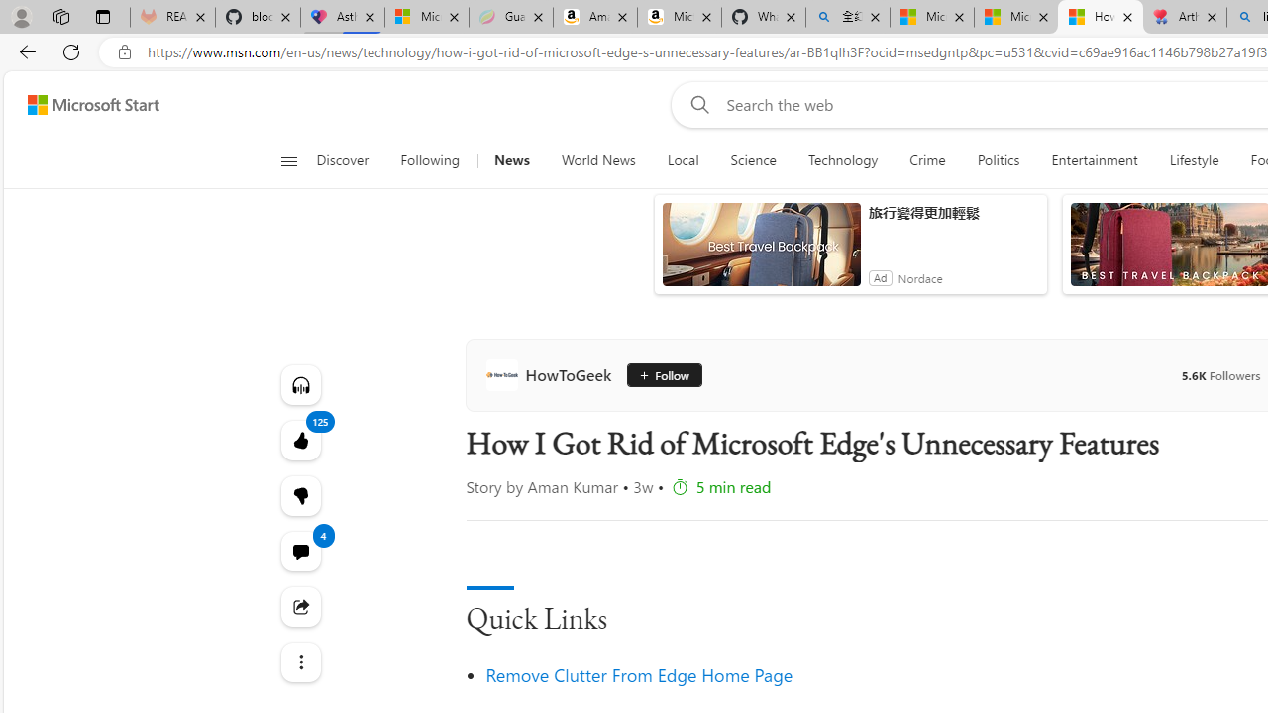 This screenshot has height=713, width=1268. Describe the element at coordinates (299, 662) in the screenshot. I see `Class: at-item` at that location.